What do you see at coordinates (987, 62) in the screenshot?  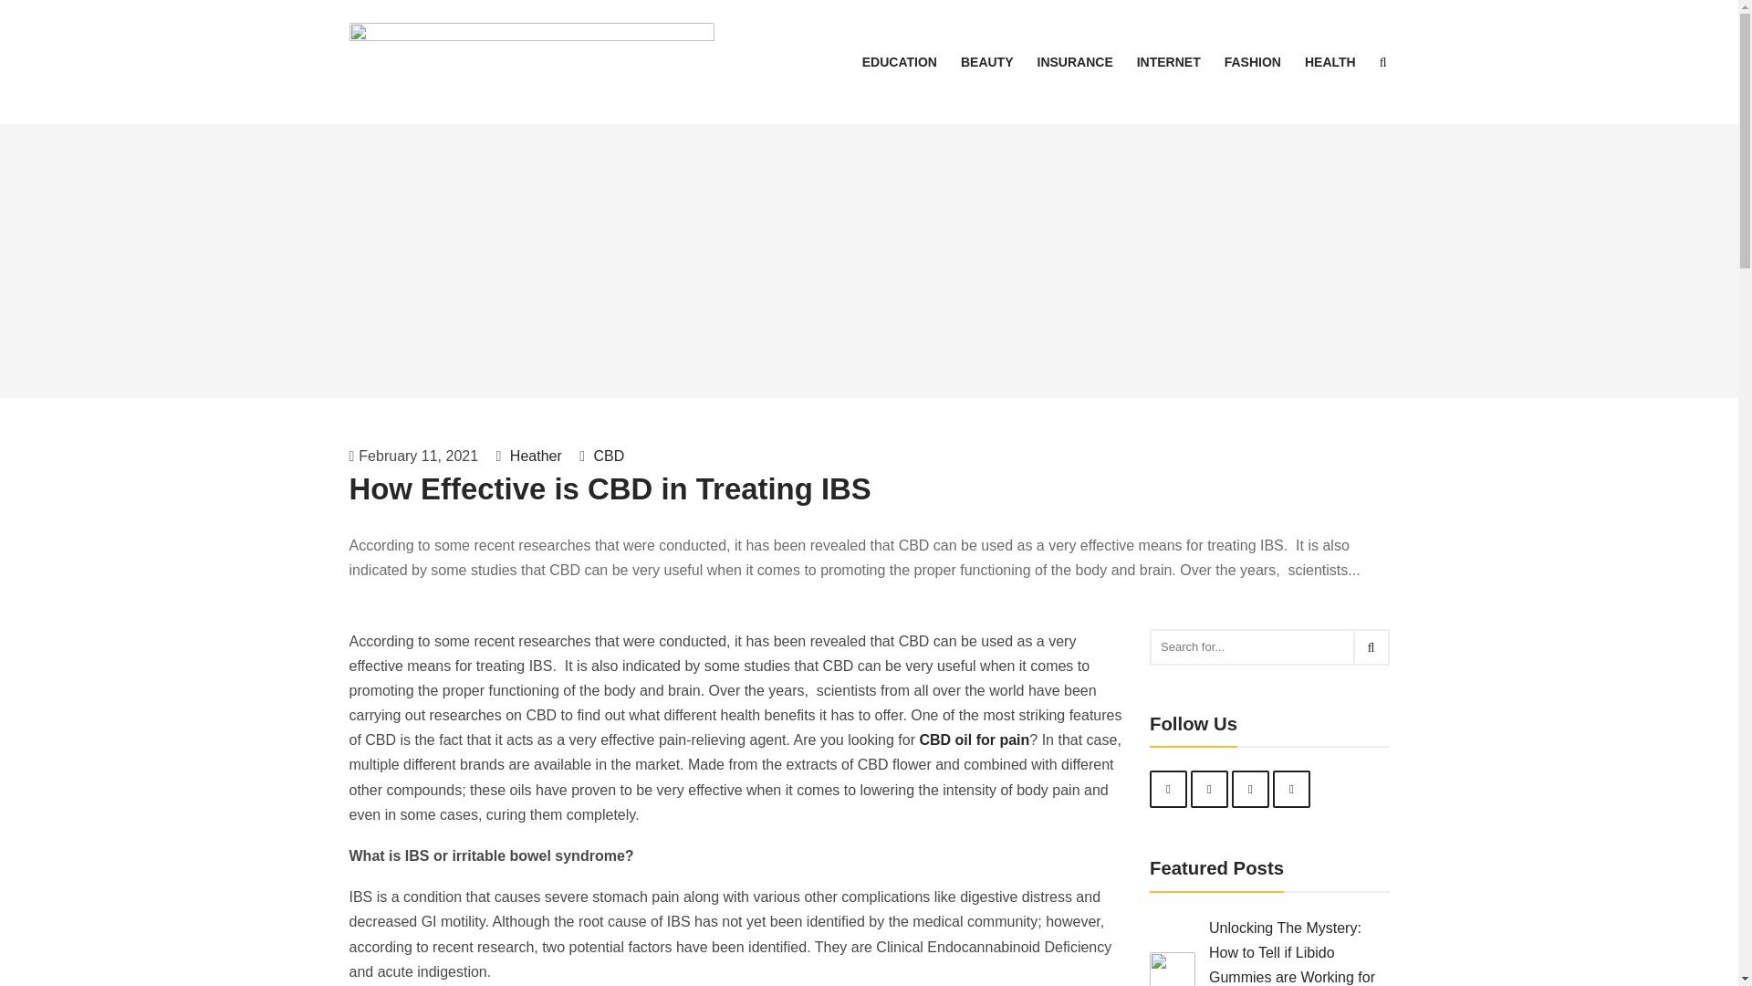 I see `BEAUTY` at bounding box center [987, 62].